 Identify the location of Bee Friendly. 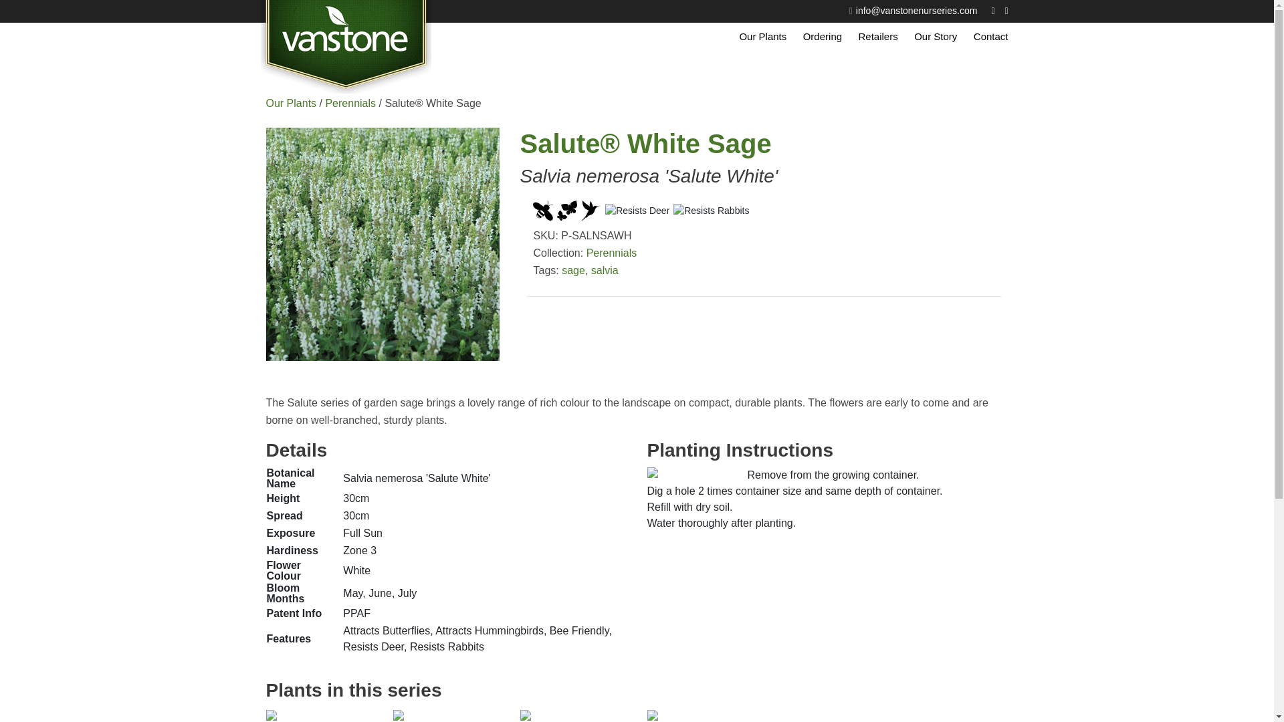
(543, 211).